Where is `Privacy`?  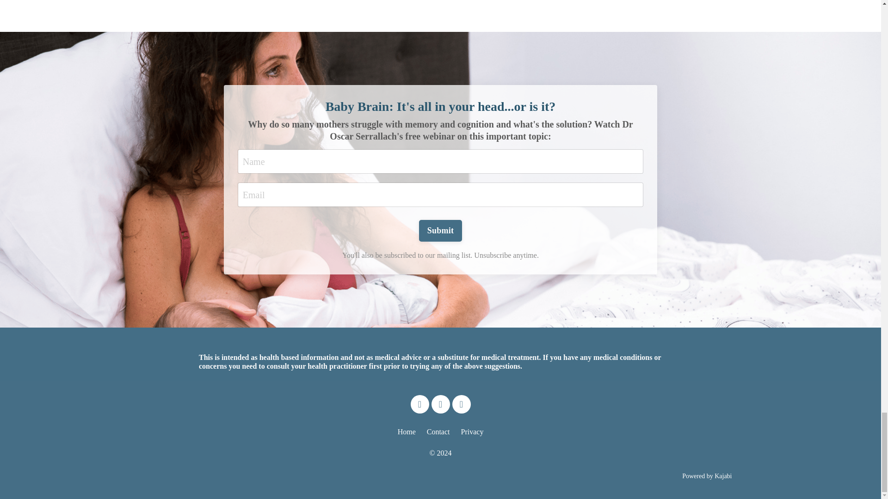
Privacy is located at coordinates (472, 432).